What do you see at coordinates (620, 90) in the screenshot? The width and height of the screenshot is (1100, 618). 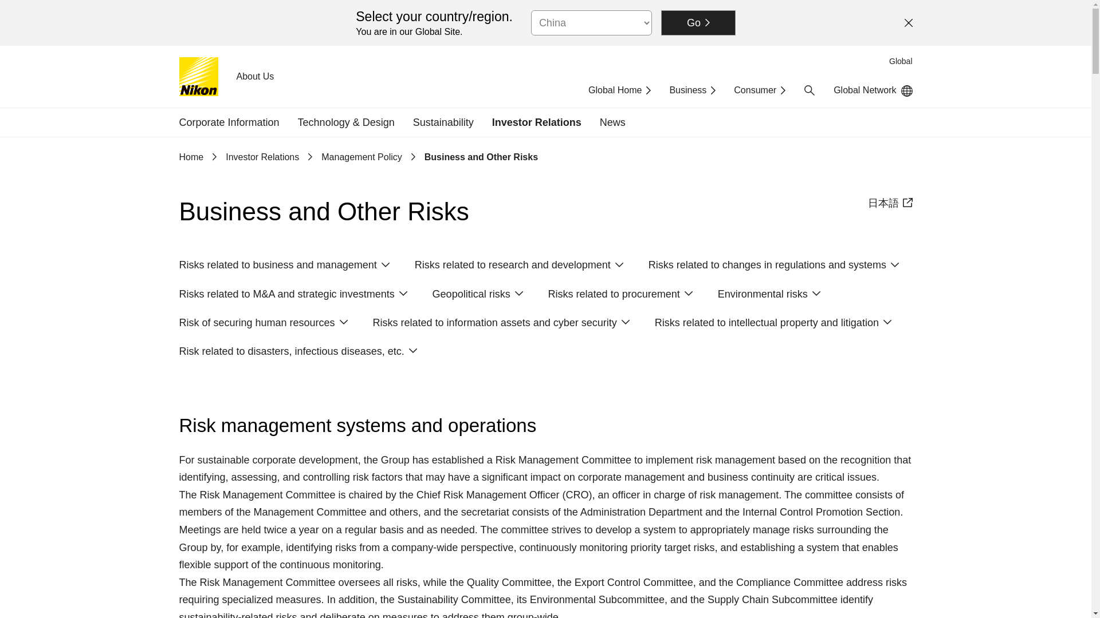 I see `Global Home` at bounding box center [620, 90].